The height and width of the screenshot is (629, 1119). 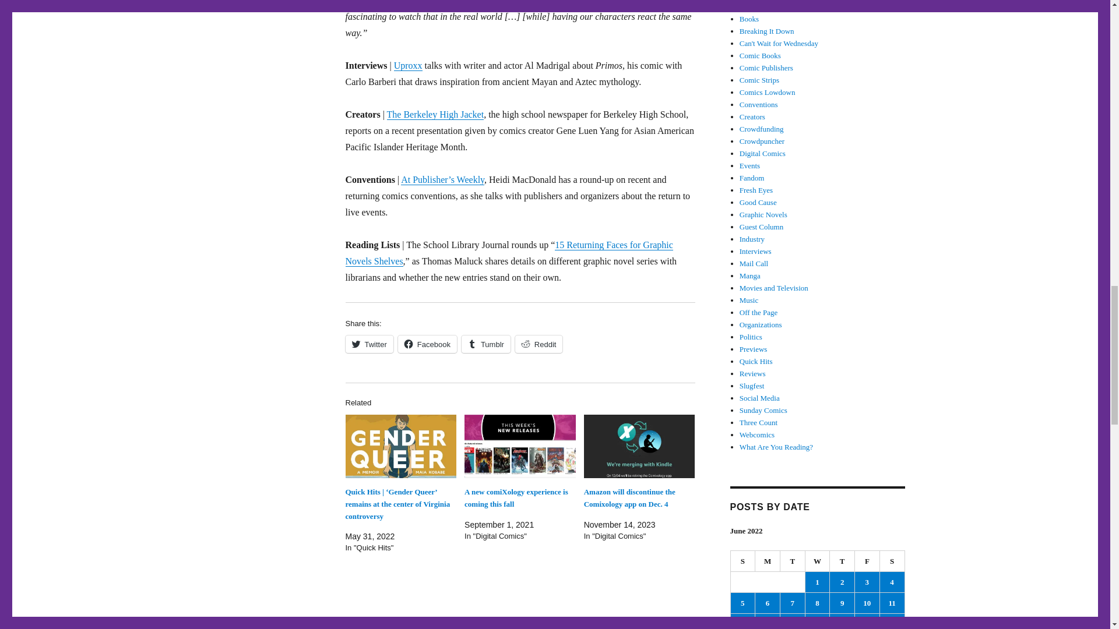 I want to click on 15 Returning Faces for Graphic Novels Shelves, so click(x=508, y=253).